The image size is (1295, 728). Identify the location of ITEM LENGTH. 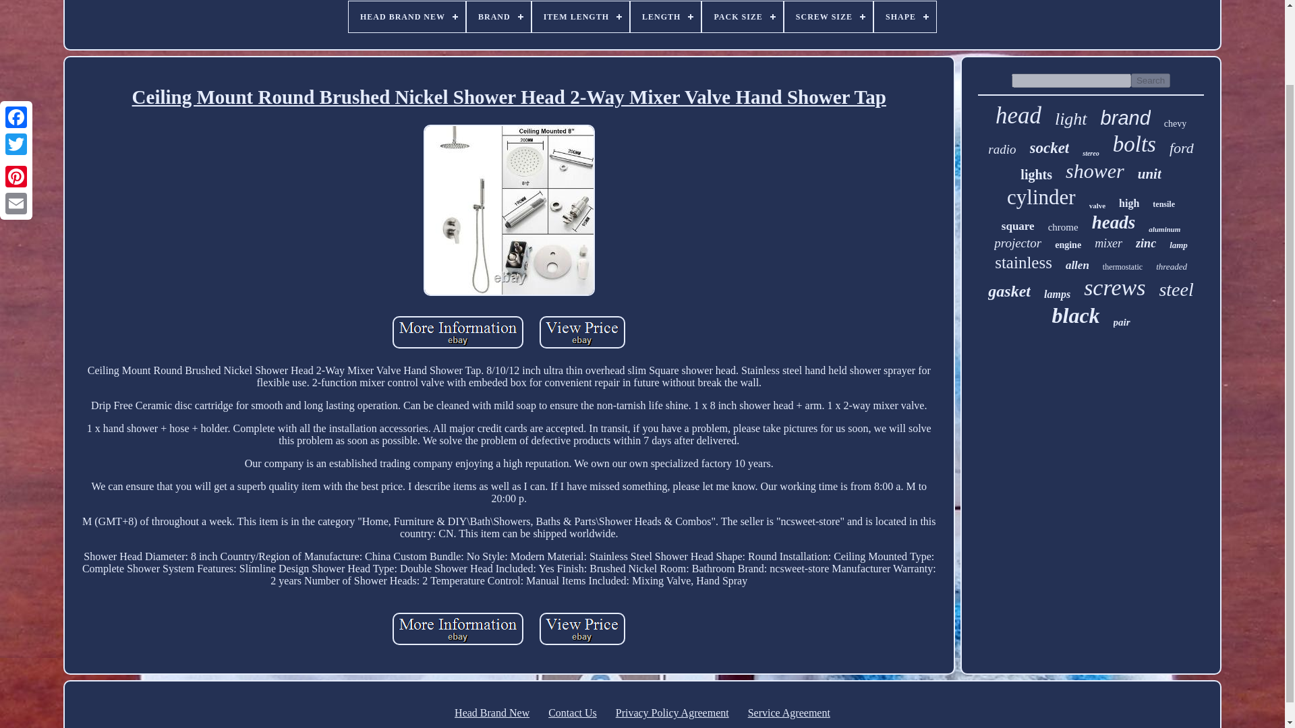
(581, 16).